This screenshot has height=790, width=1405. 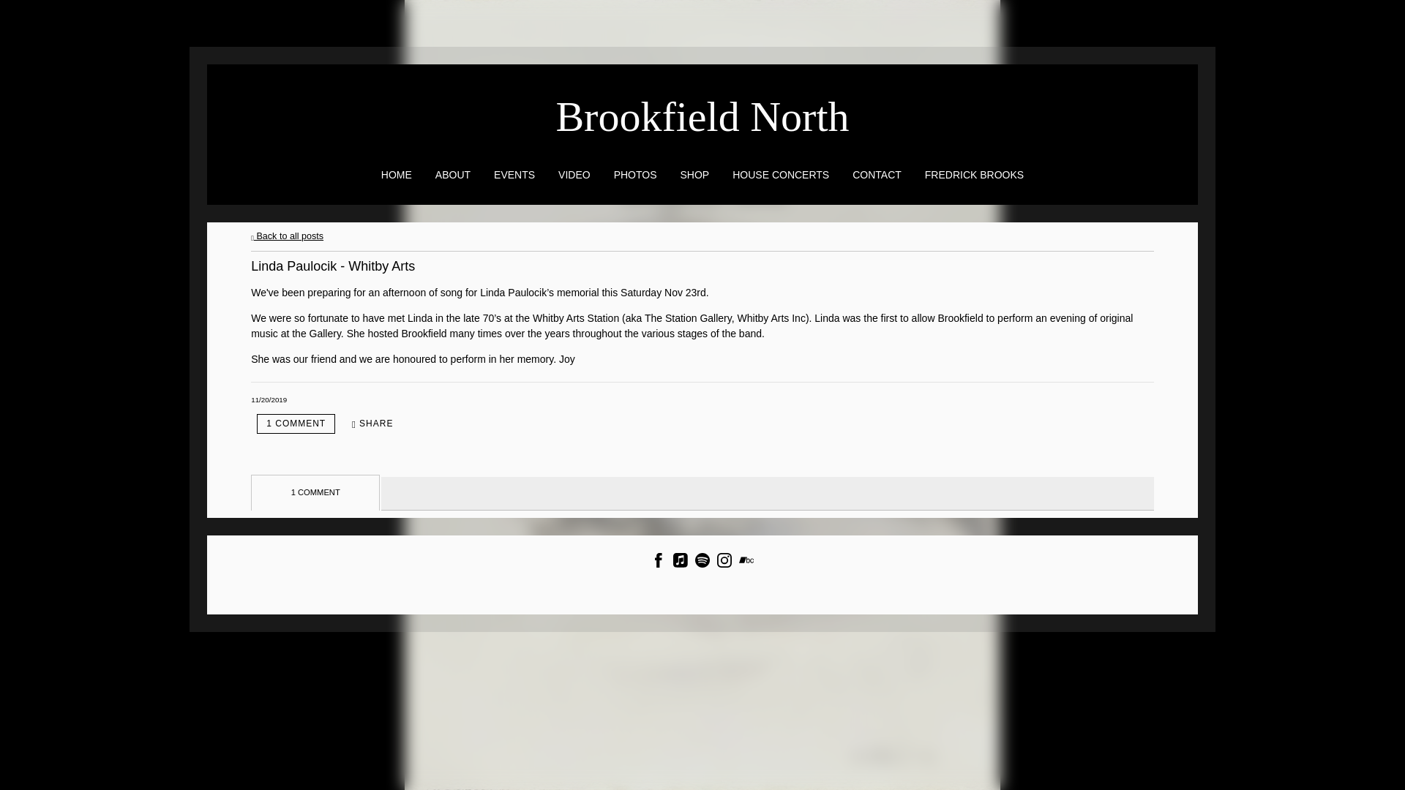 I want to click on SHARE, so click(x=372, y=424).